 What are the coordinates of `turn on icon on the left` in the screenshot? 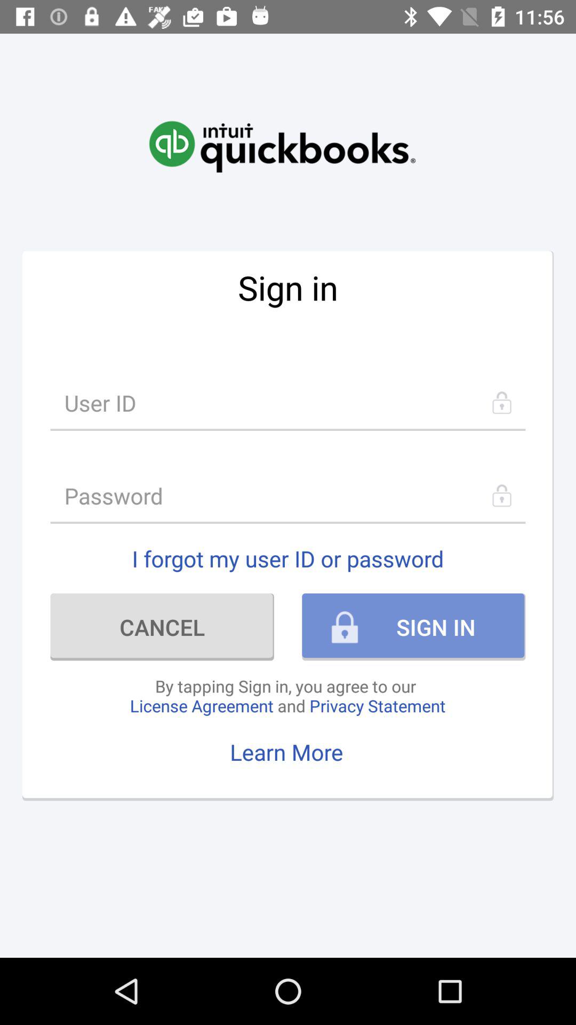 It's located at (162, 627).